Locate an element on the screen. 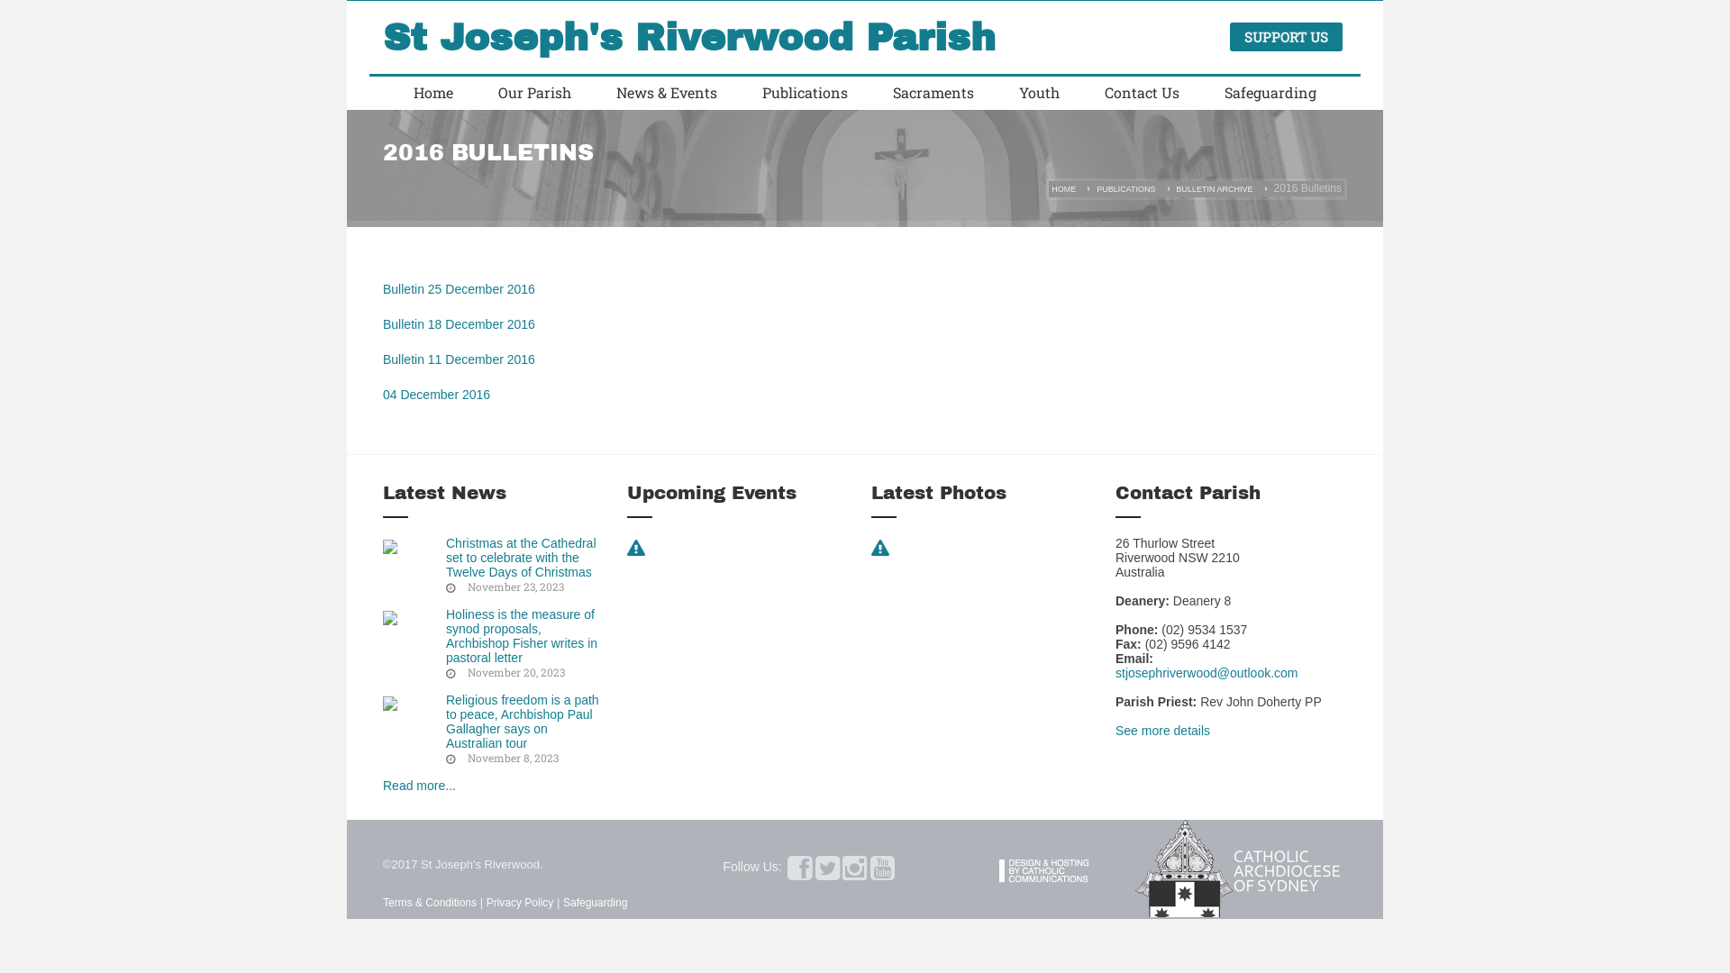 The width and height of the screenshot is (1730, 973). Publications is located at coordinates (806, 93).